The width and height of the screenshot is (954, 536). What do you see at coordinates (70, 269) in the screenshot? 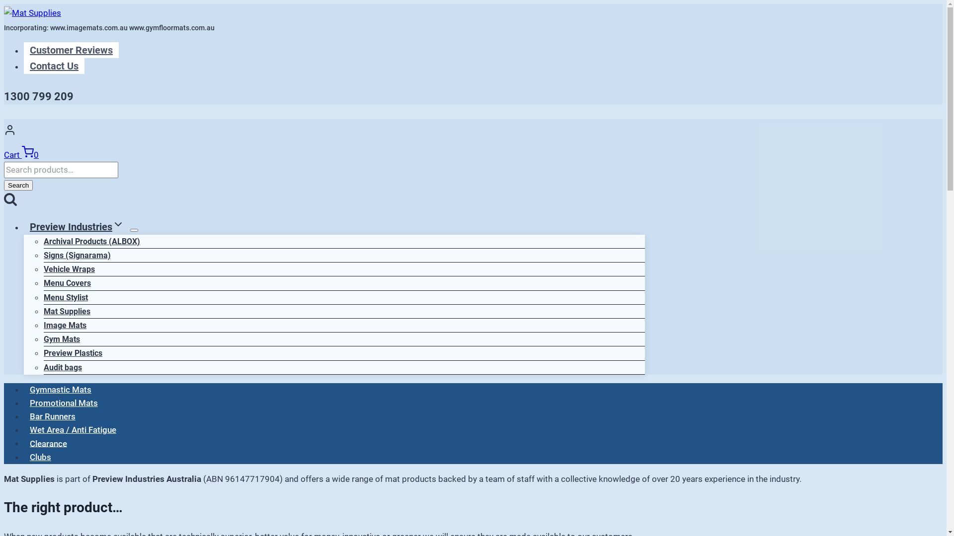
I see `Vehicle Wraps` at bounding box center [70, 269].